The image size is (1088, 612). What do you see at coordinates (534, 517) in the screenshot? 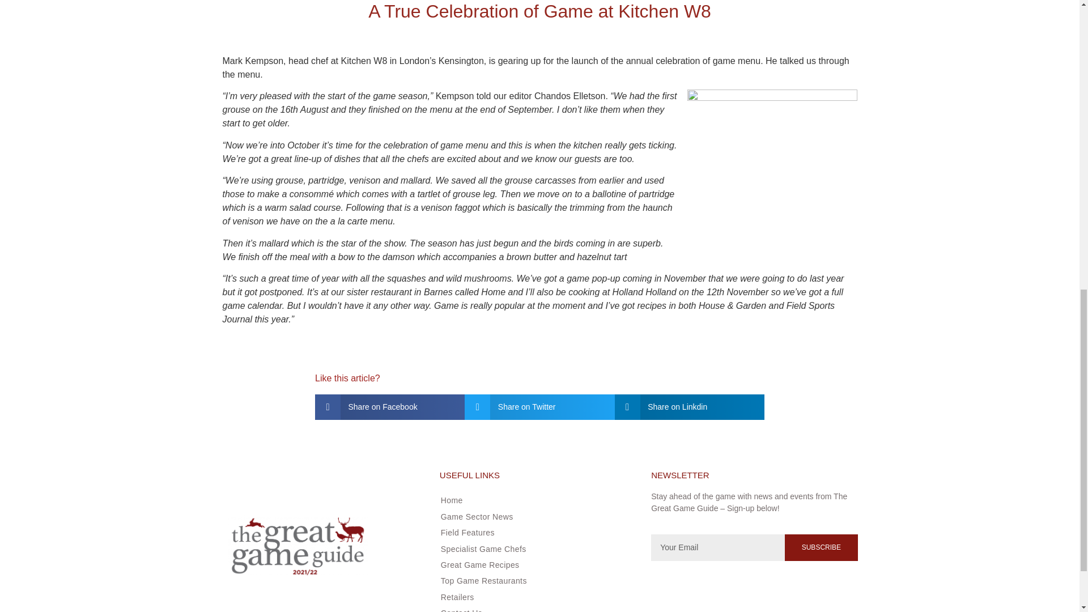
I see `Game Sector News` at bounding box center [534, 517].